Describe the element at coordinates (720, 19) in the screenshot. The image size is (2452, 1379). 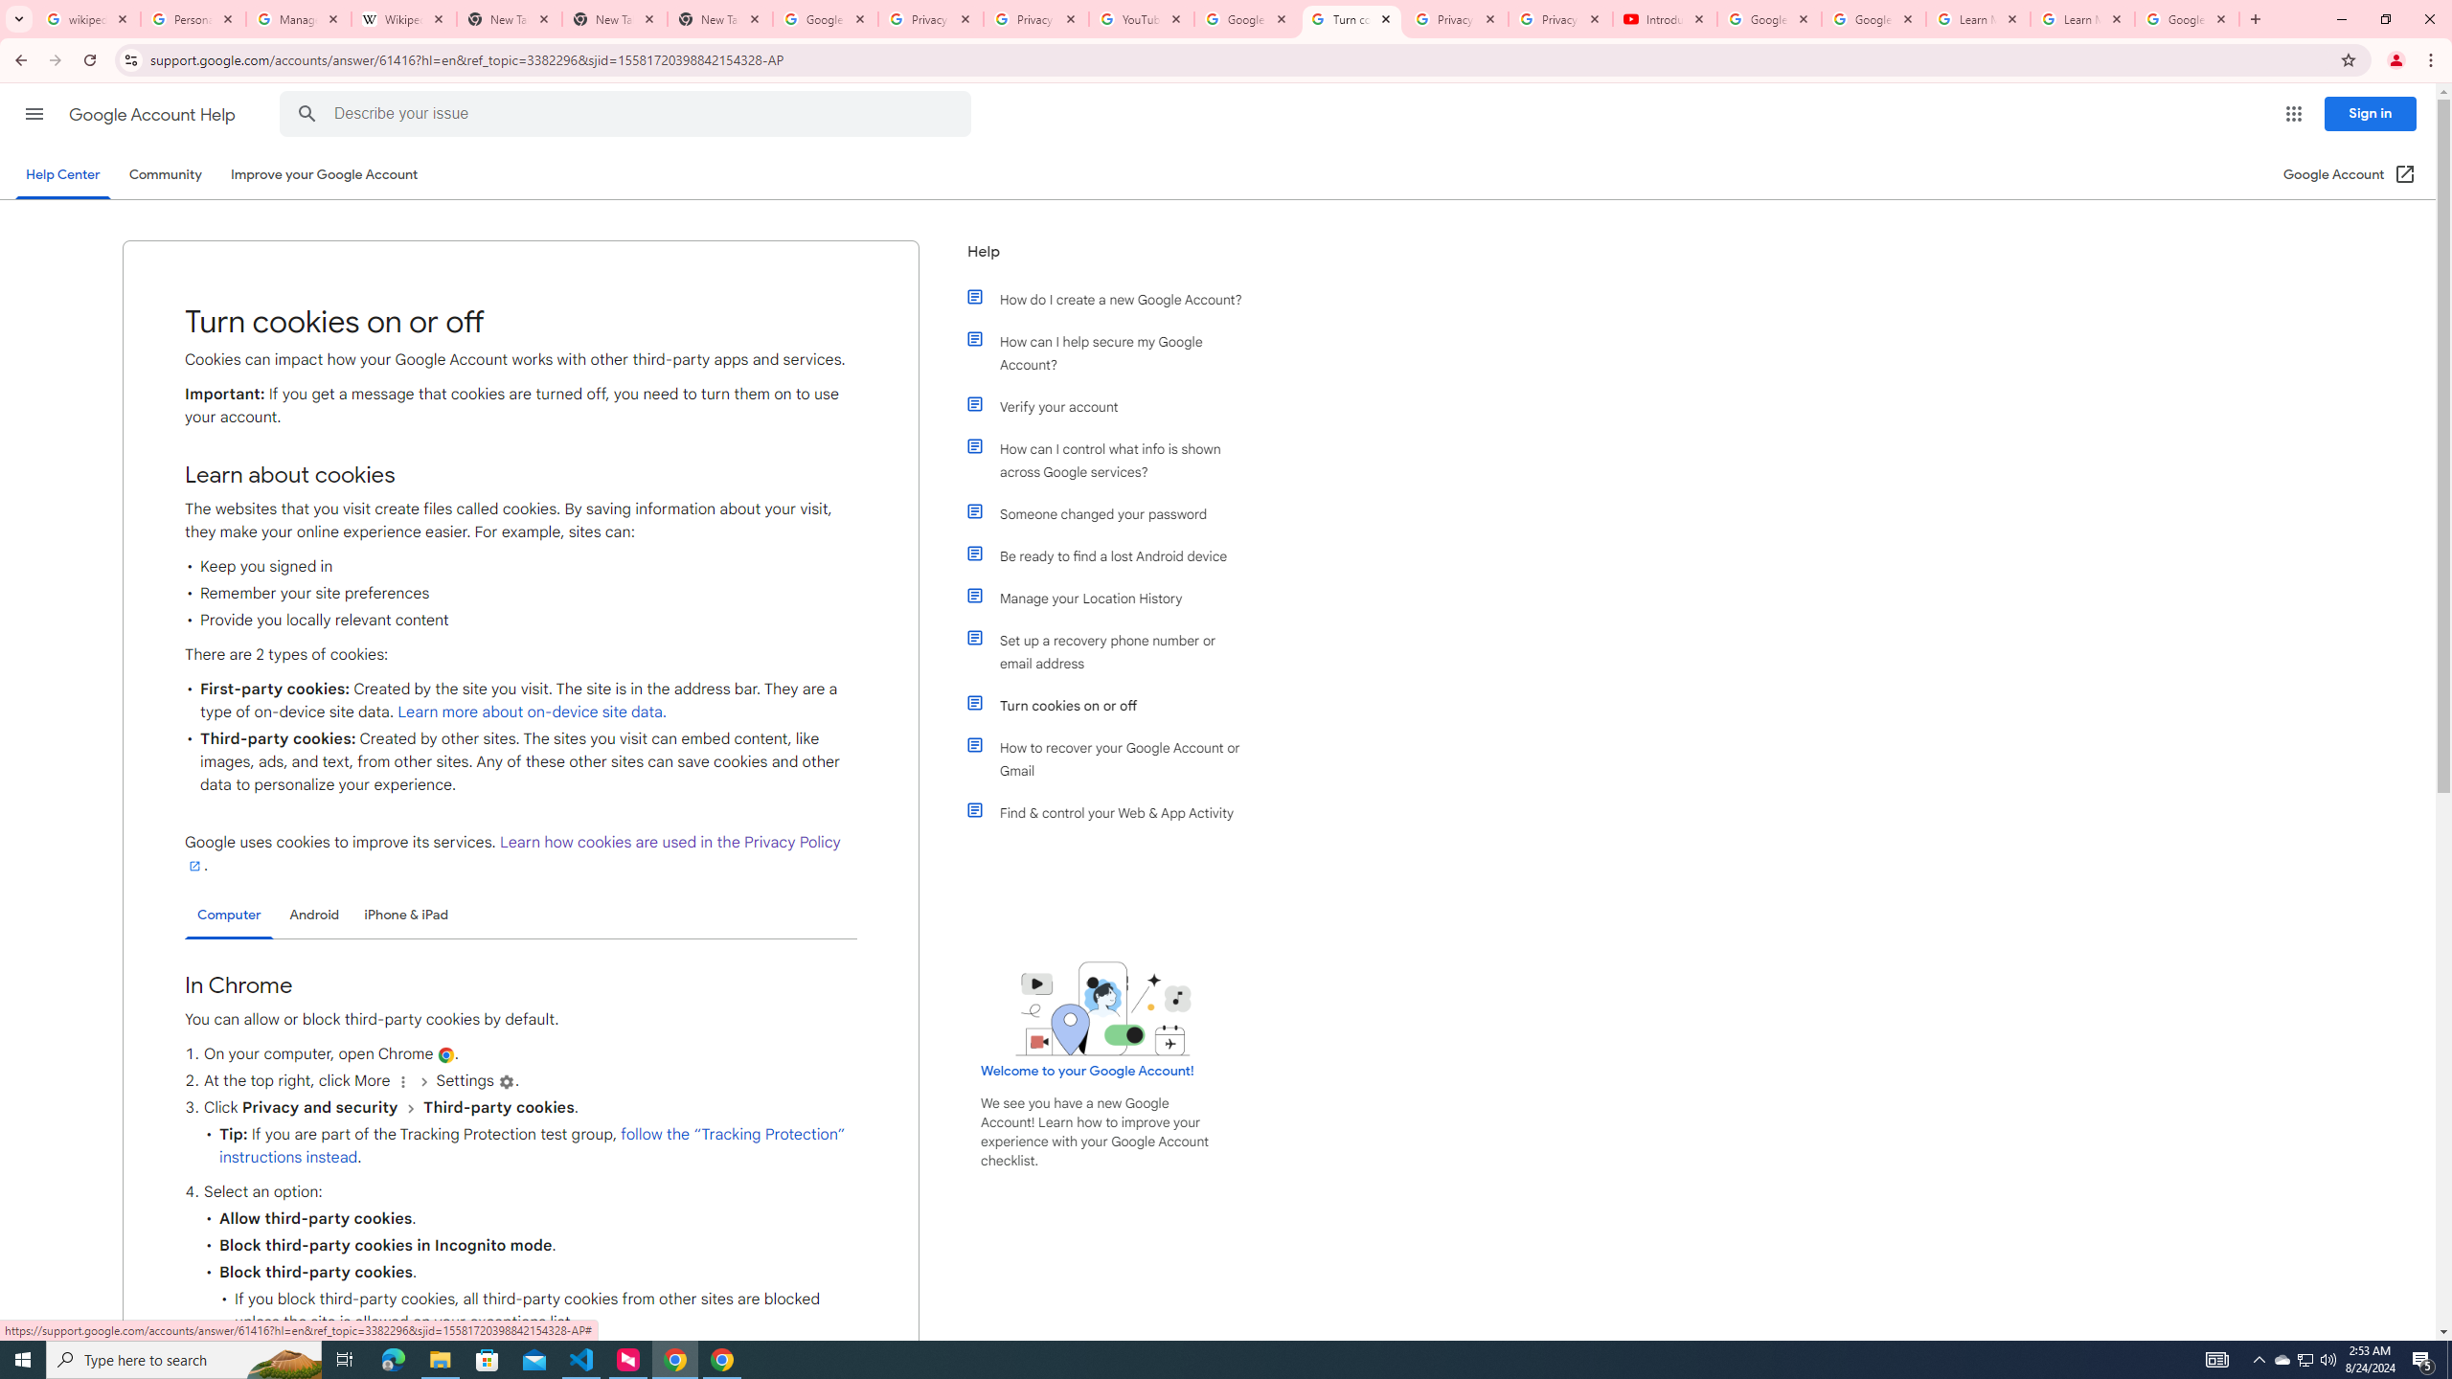
I see `New Tab` at that location.